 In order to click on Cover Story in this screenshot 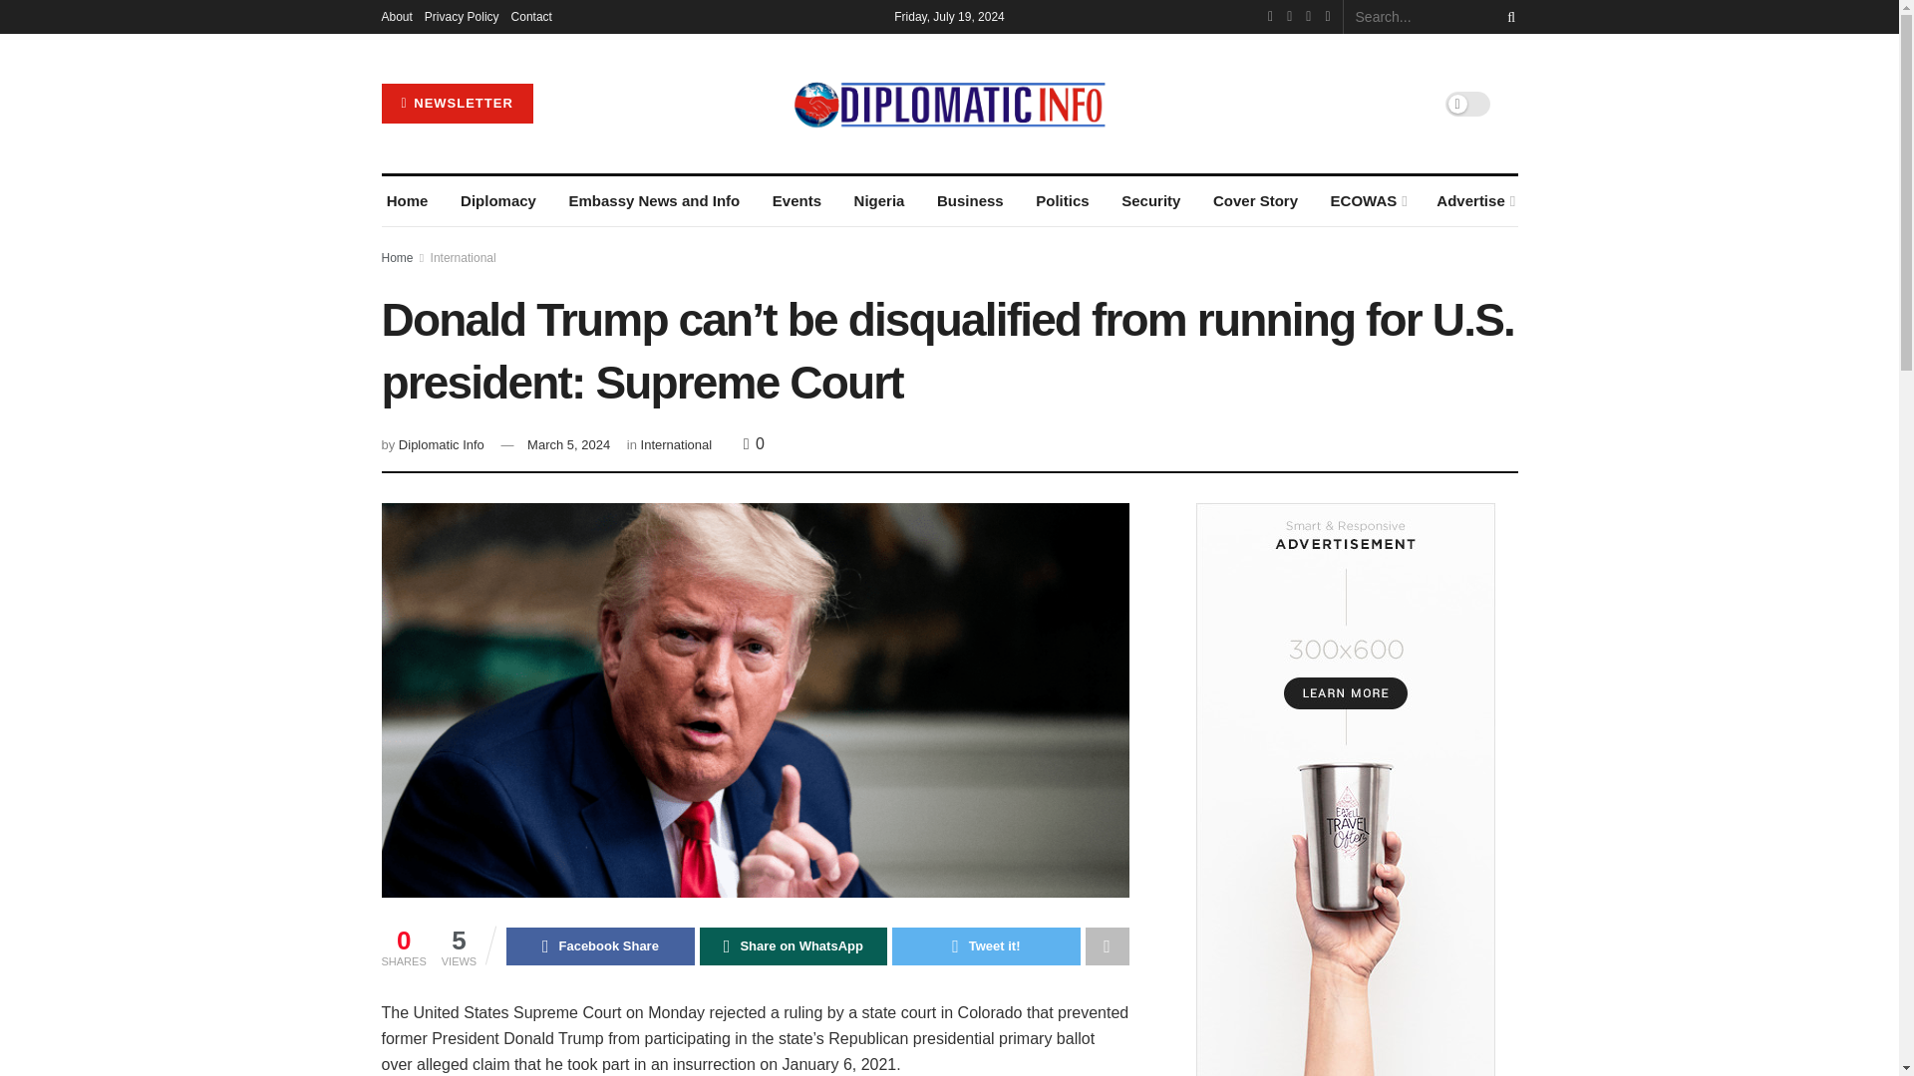, I will do `click(1255, 201)`.